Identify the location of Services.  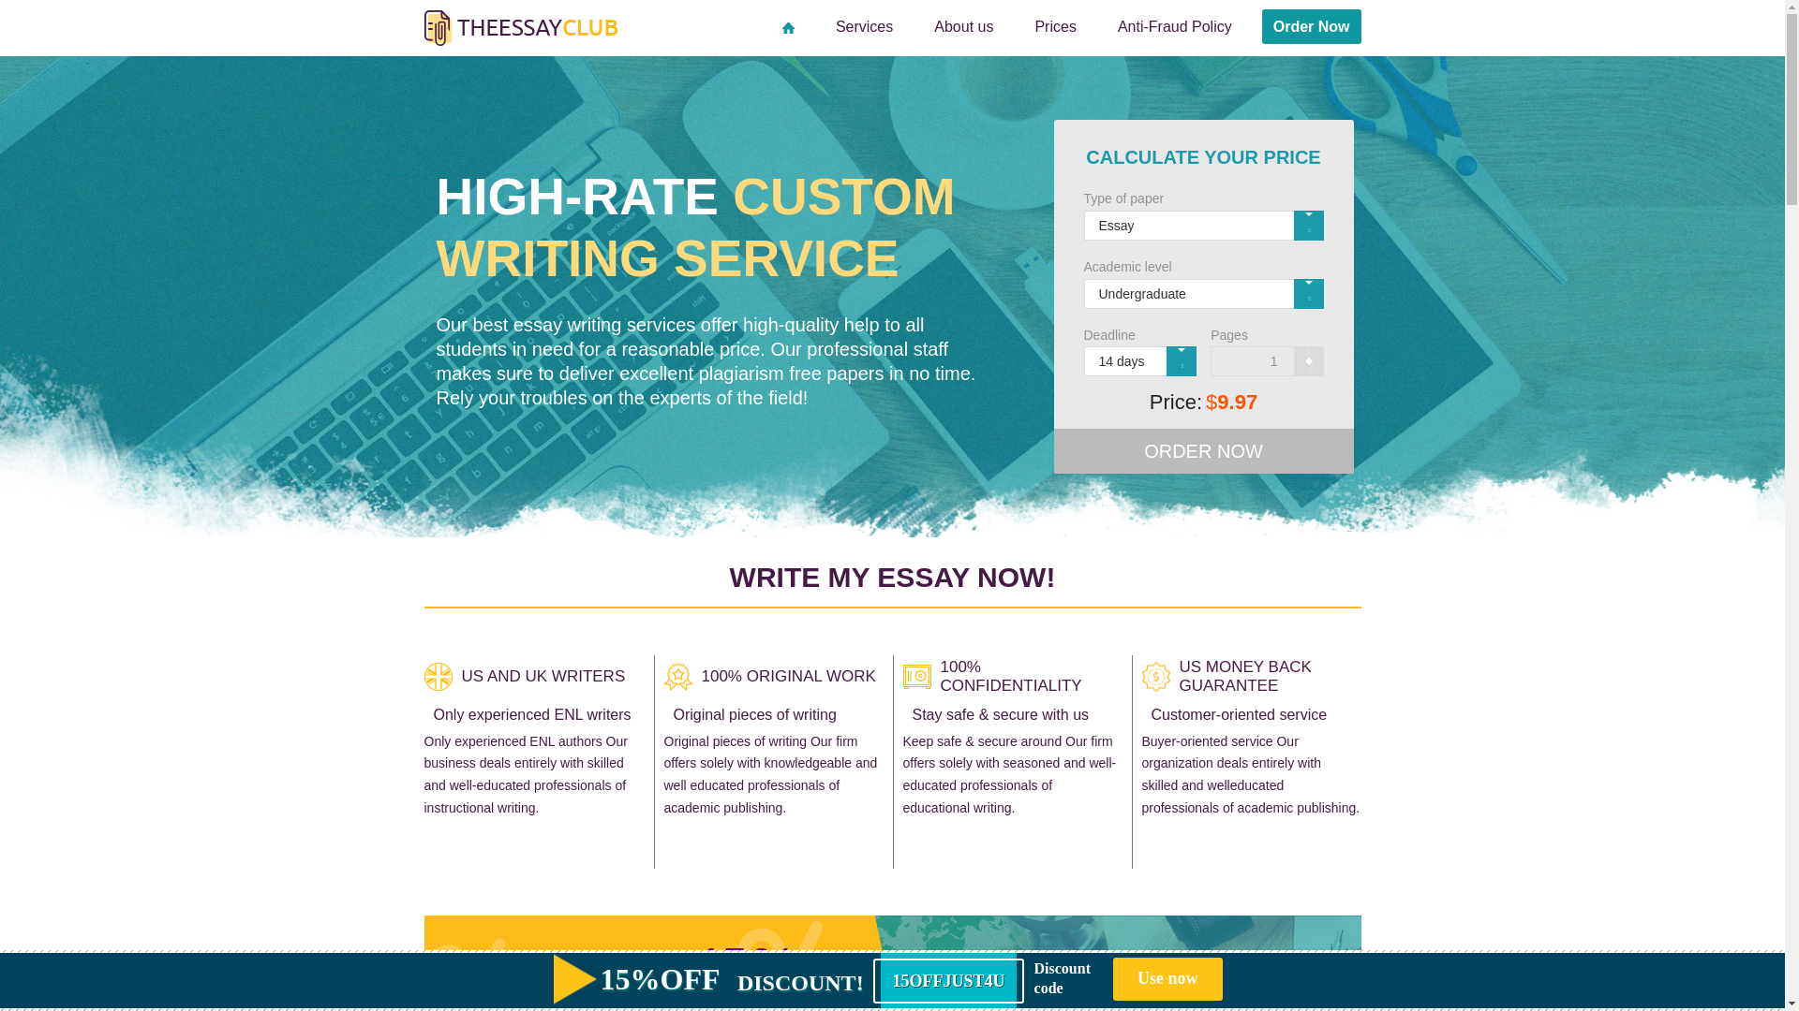
(864, 26).